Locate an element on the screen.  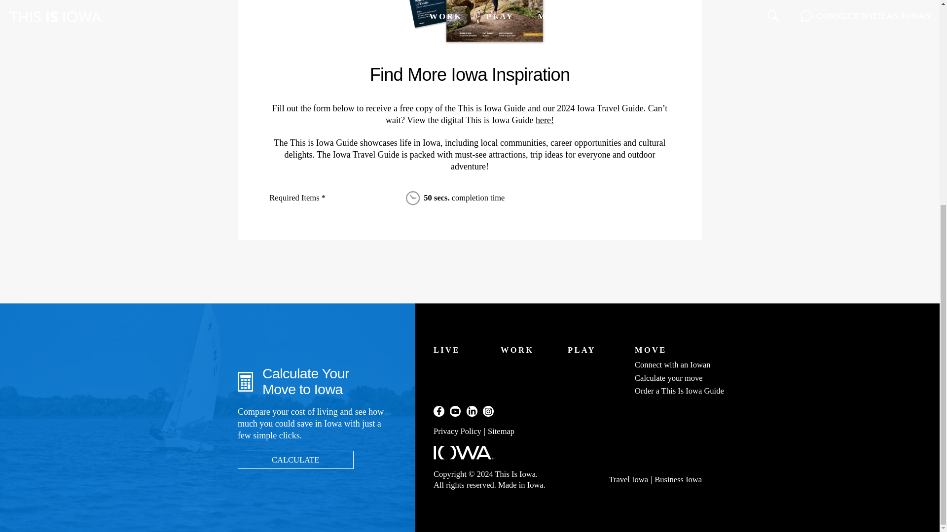
MOVE is located at coordinates (650, 350).